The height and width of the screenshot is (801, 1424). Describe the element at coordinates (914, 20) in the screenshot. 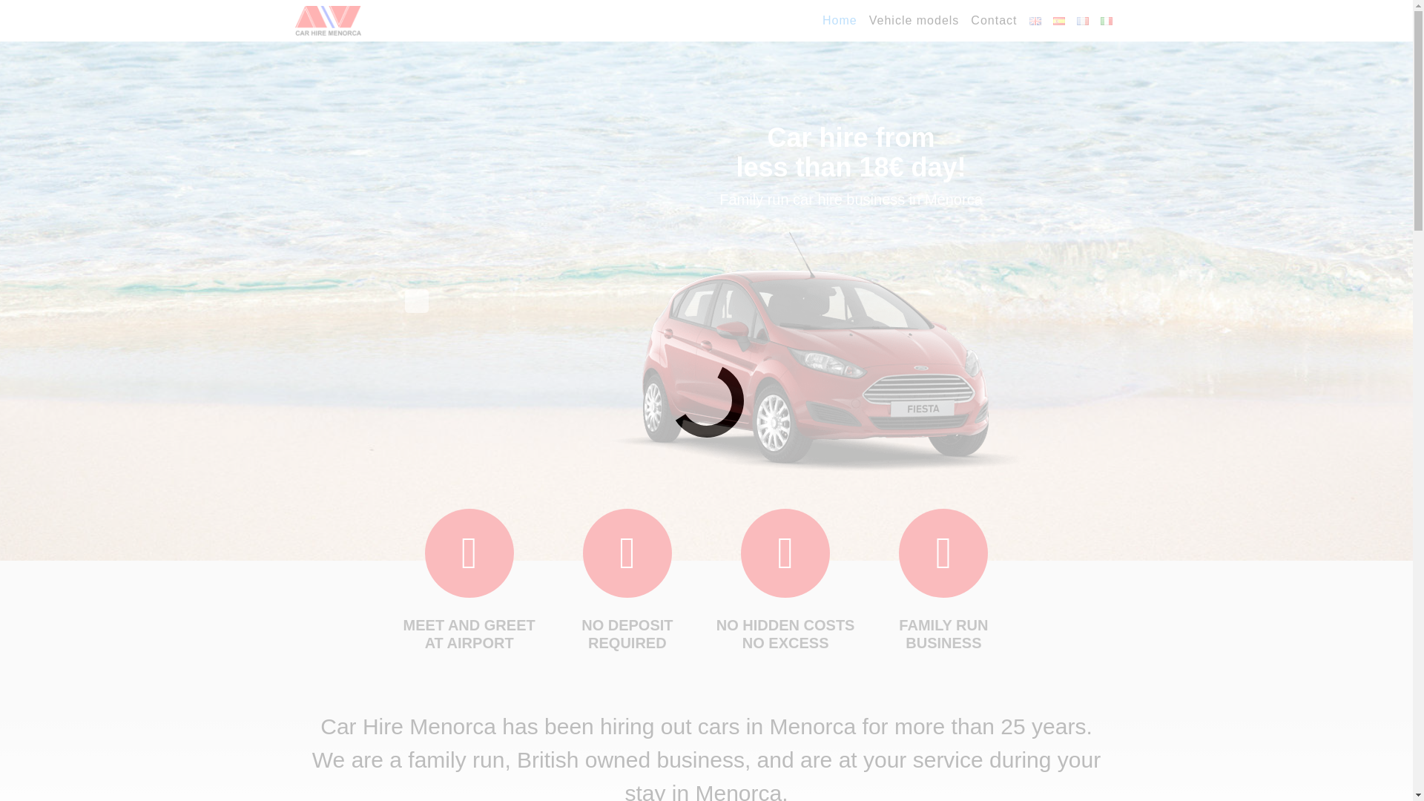

I see `Vehicle models` at that location.